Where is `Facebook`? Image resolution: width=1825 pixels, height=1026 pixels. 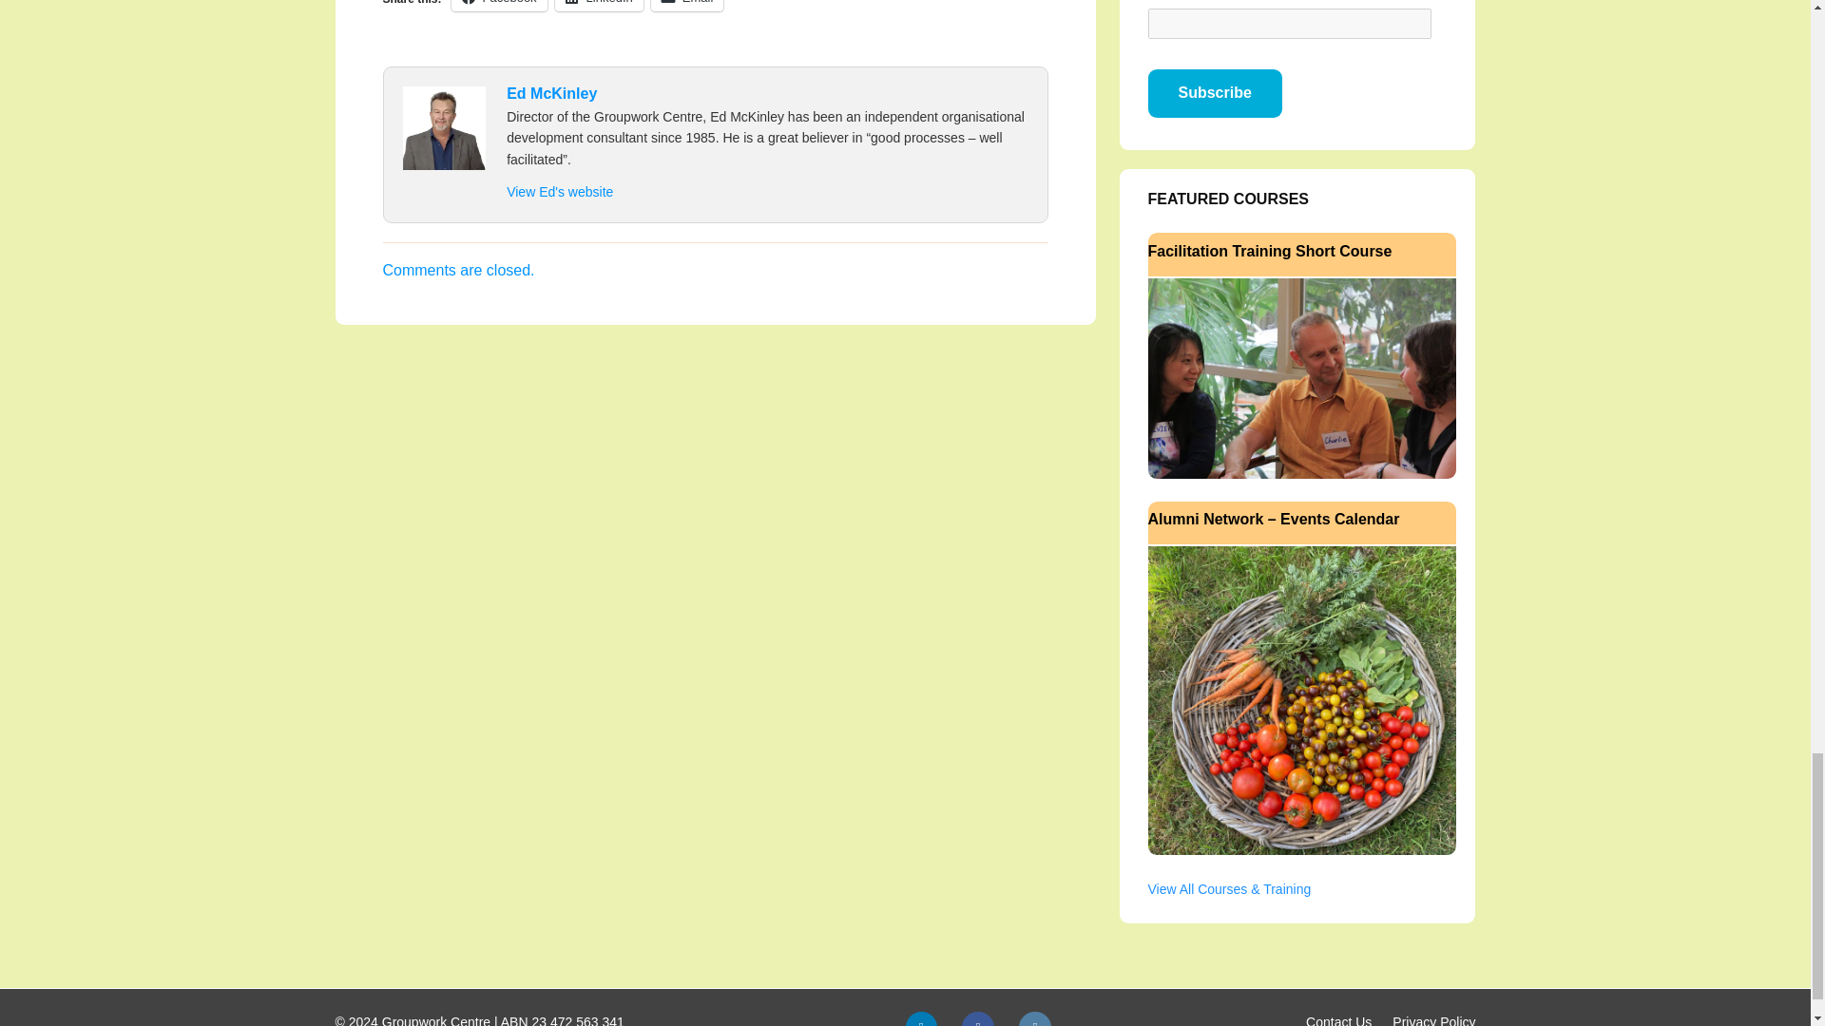
Facebook is located at coordinates (499, 6).